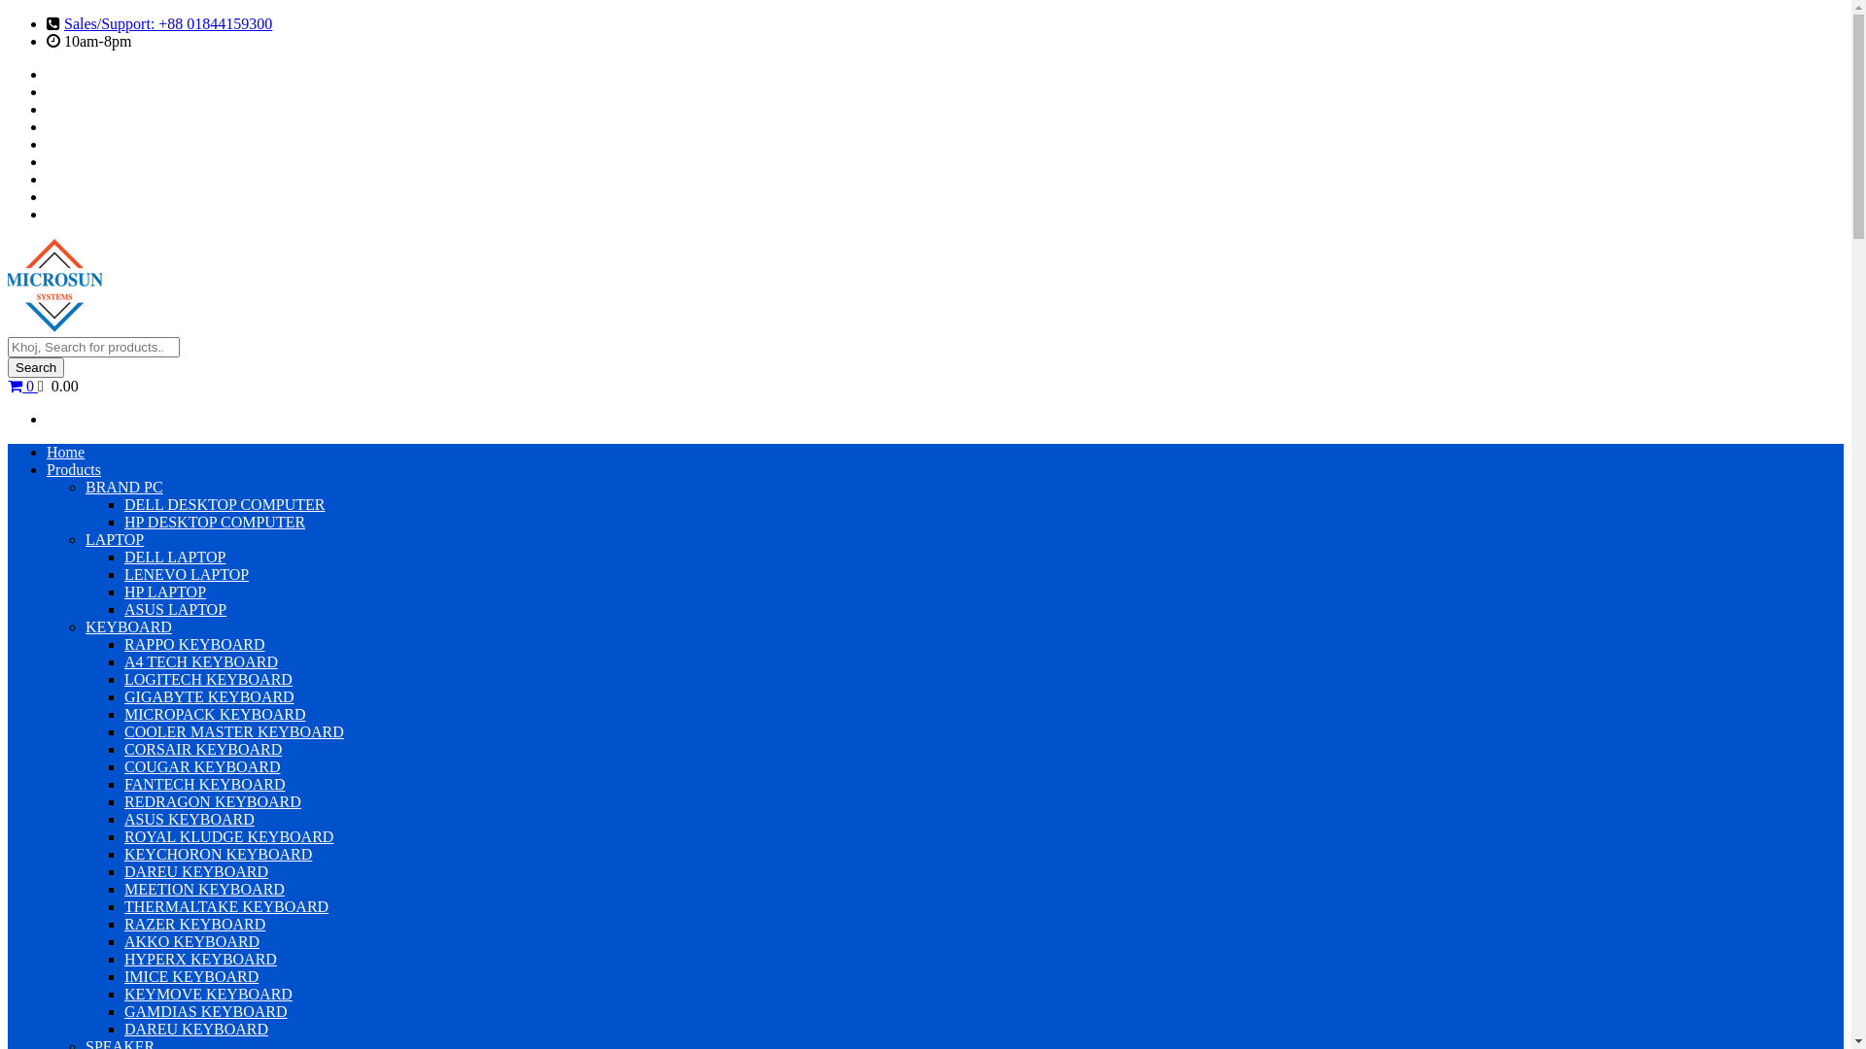  What do you see at coordinates (206, 1012) in the screenshot?
I see `GAMDIAS KEYBOARD` at bounding box center [206, 1012].